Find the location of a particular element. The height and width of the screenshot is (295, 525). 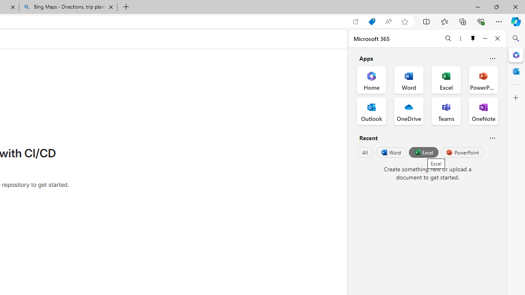

Teams Office App is located at coordinates (446, 111).